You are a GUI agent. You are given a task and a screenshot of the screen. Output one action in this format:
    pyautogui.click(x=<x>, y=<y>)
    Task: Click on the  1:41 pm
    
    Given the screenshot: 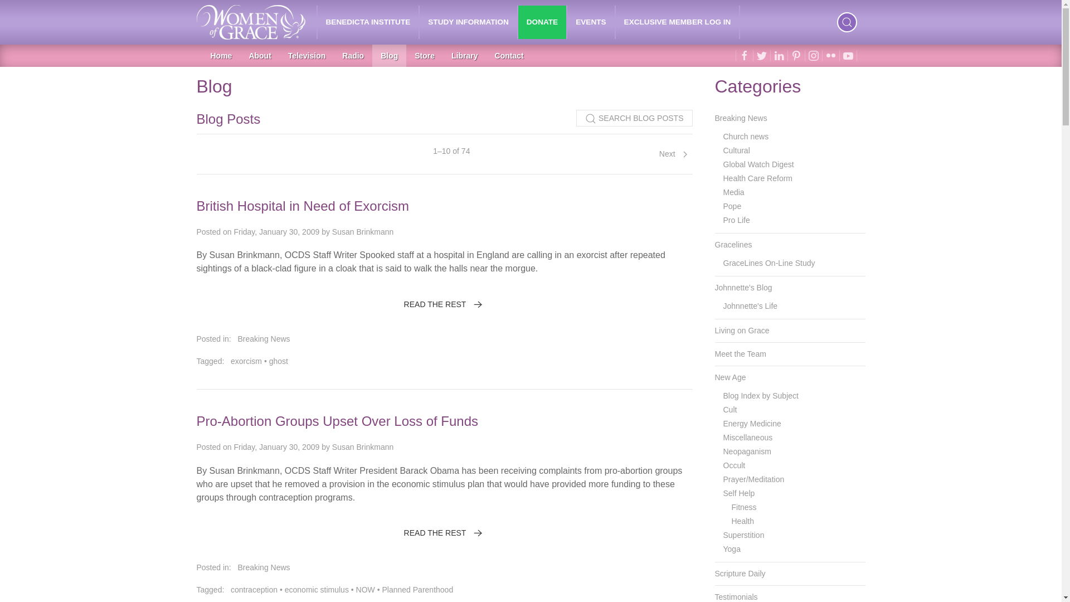 What is the action you would take?
    pyautogui.click(x=276, y=232)
    